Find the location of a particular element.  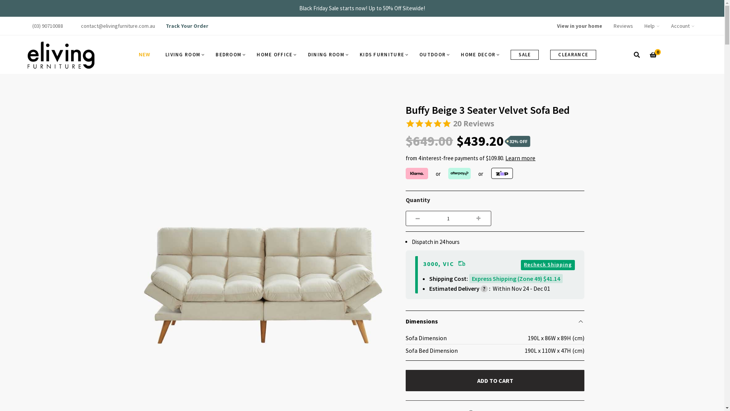

Help is located at coordinates (652, 26).